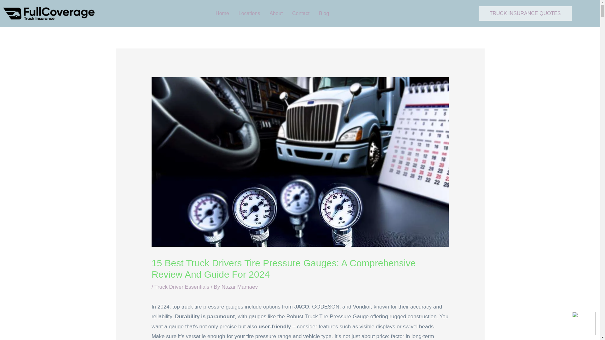  I want to click on Blog, so click(325, 13).